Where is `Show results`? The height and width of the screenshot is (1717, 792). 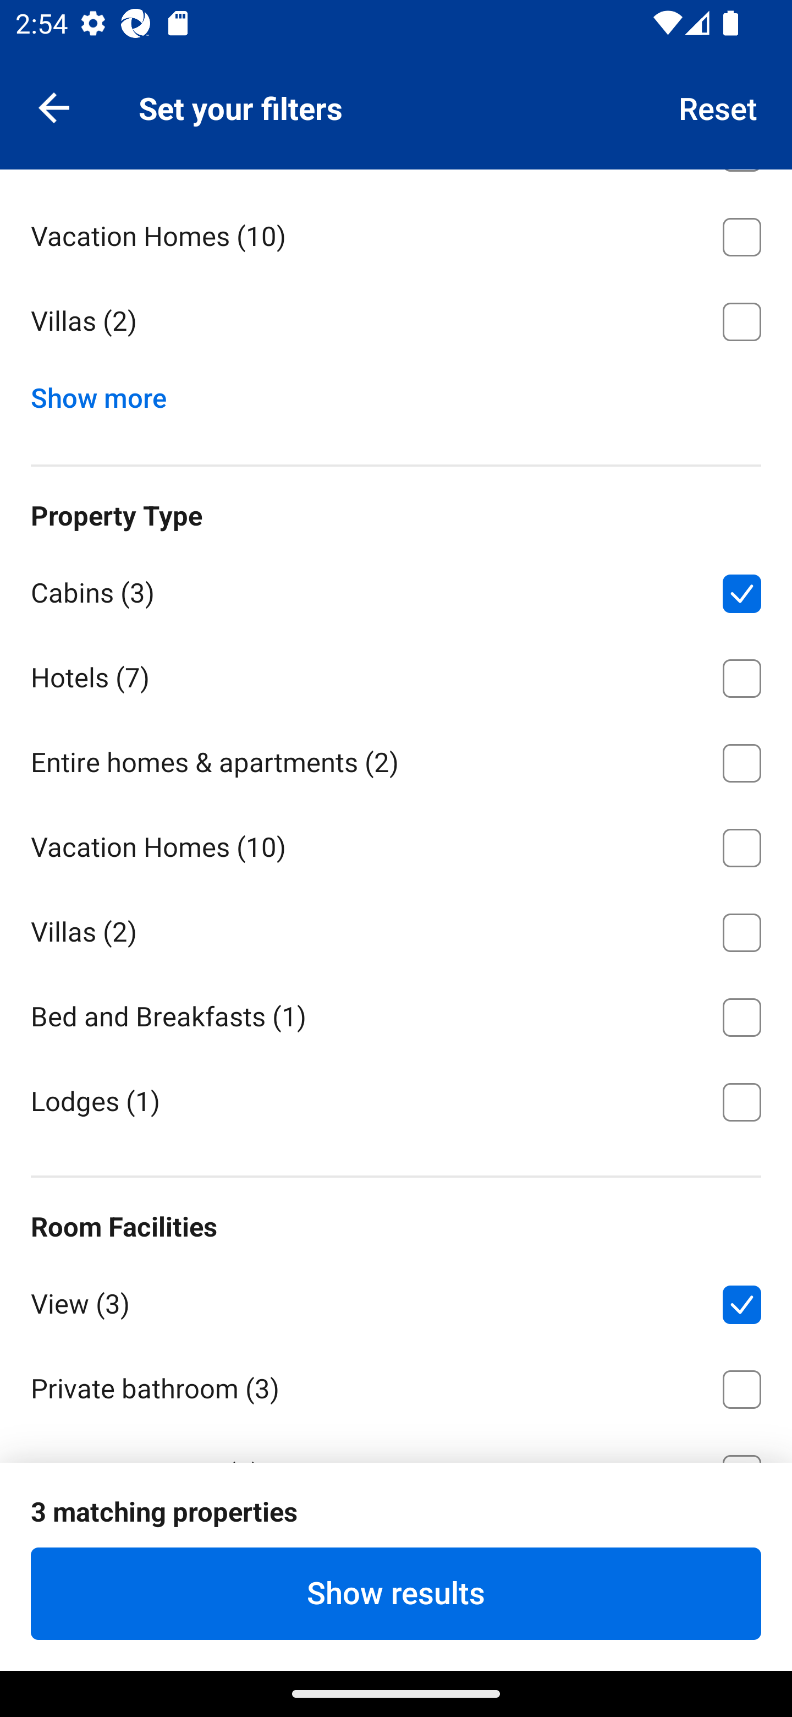
Show results is located at coordinates (396, 1593).